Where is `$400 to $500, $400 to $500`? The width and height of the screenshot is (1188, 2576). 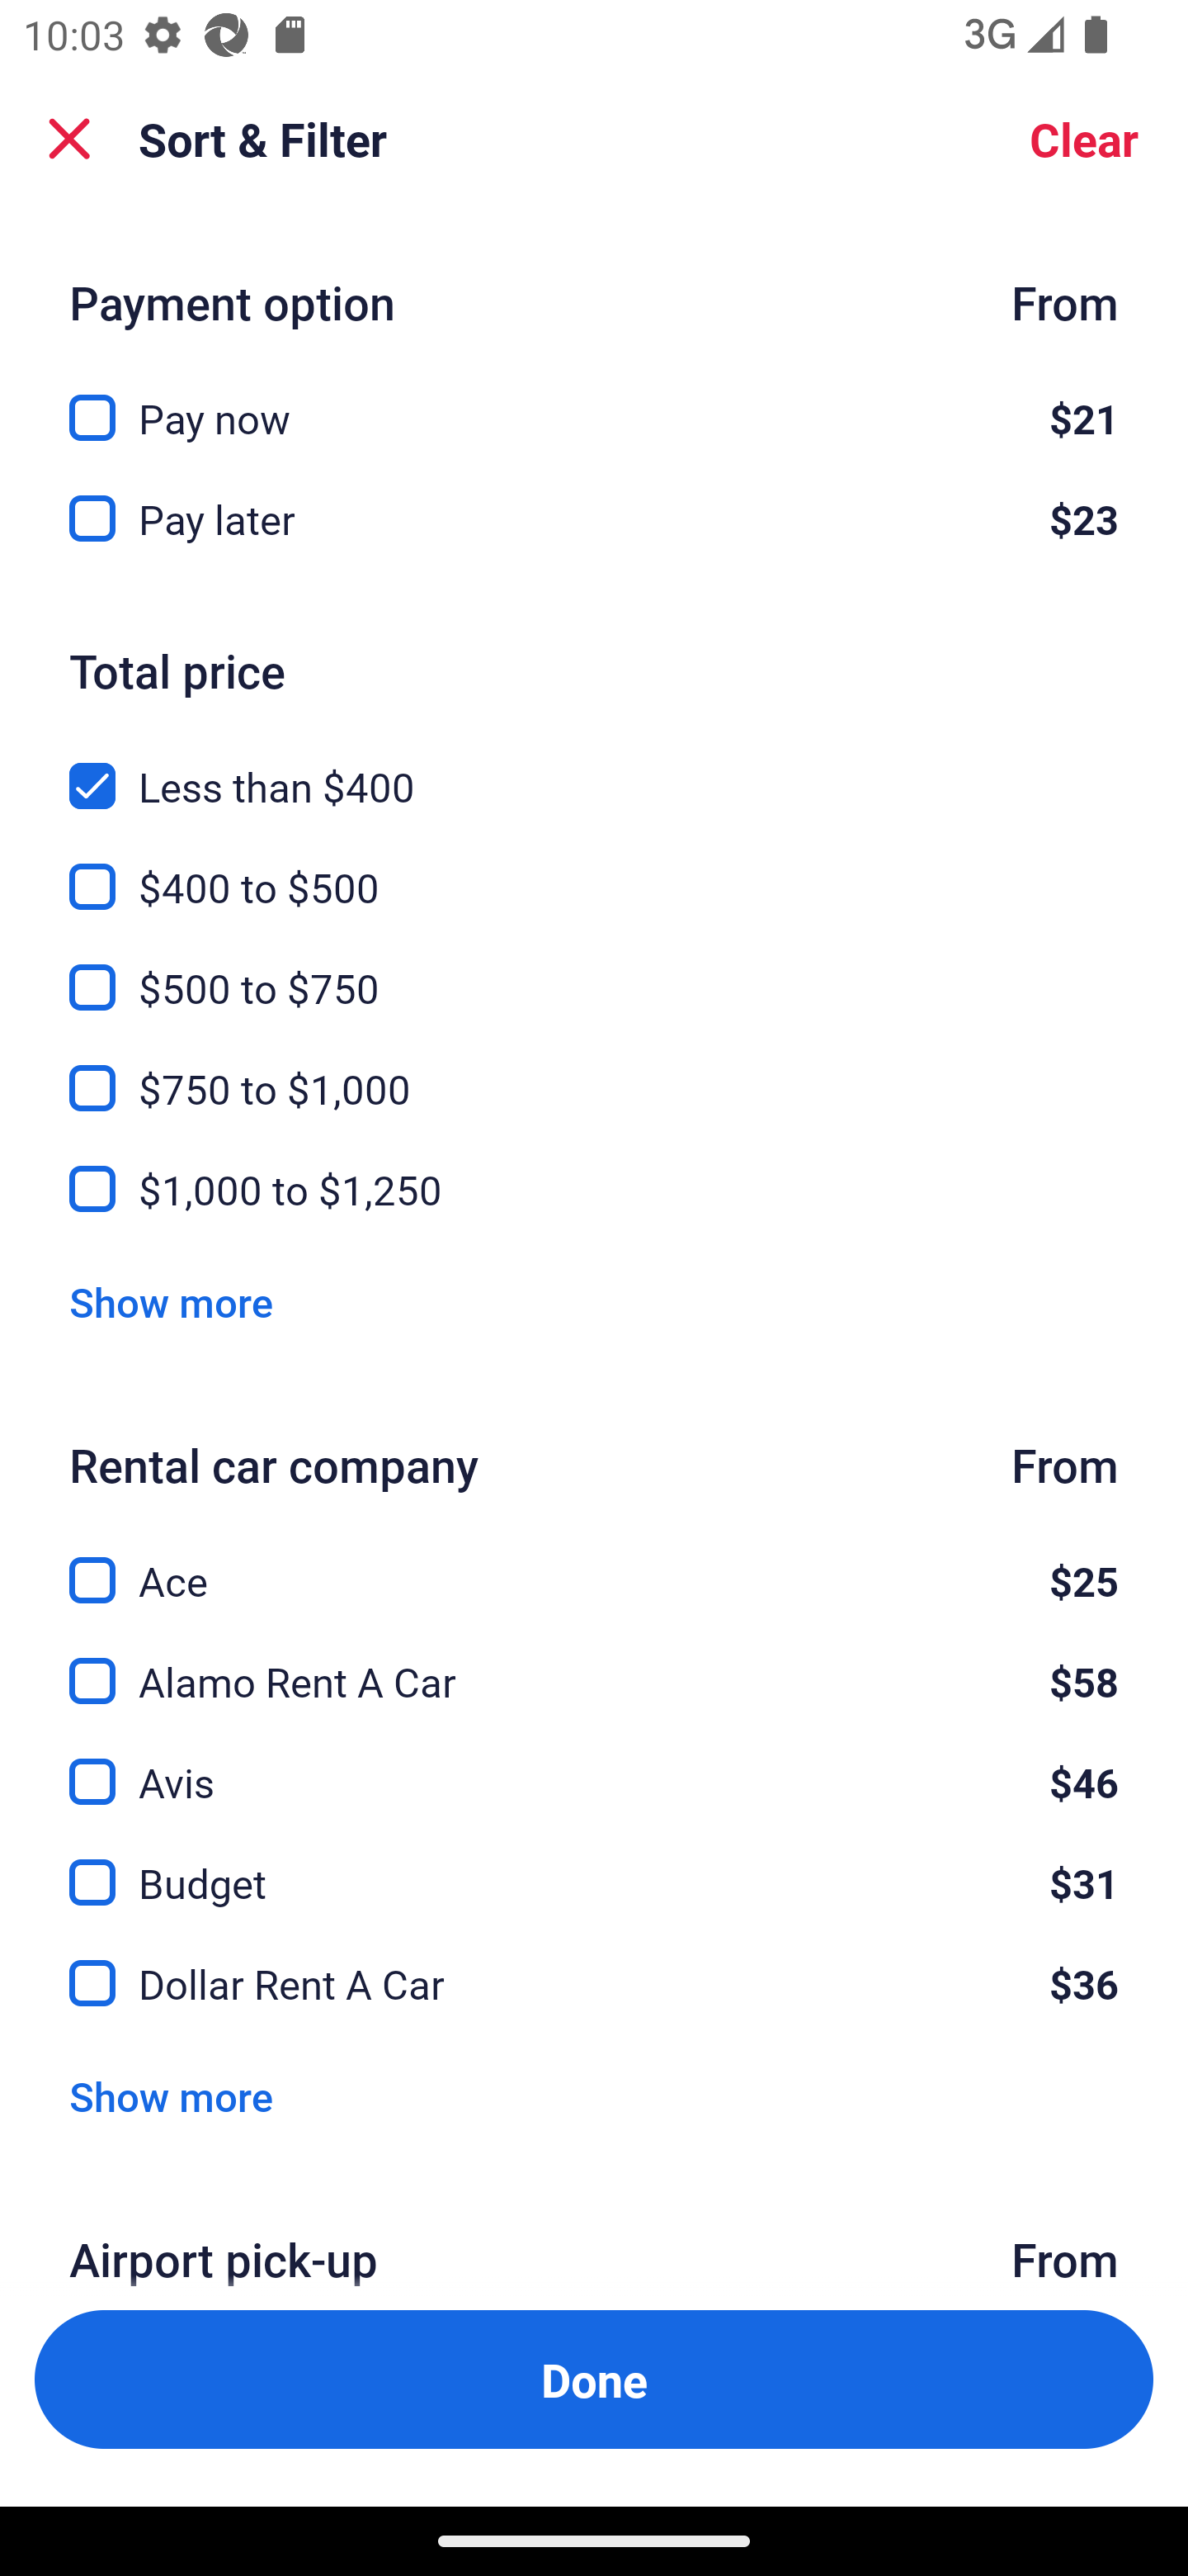 $400 to $500, $400 to $500 is located at coordinates (594, 869).